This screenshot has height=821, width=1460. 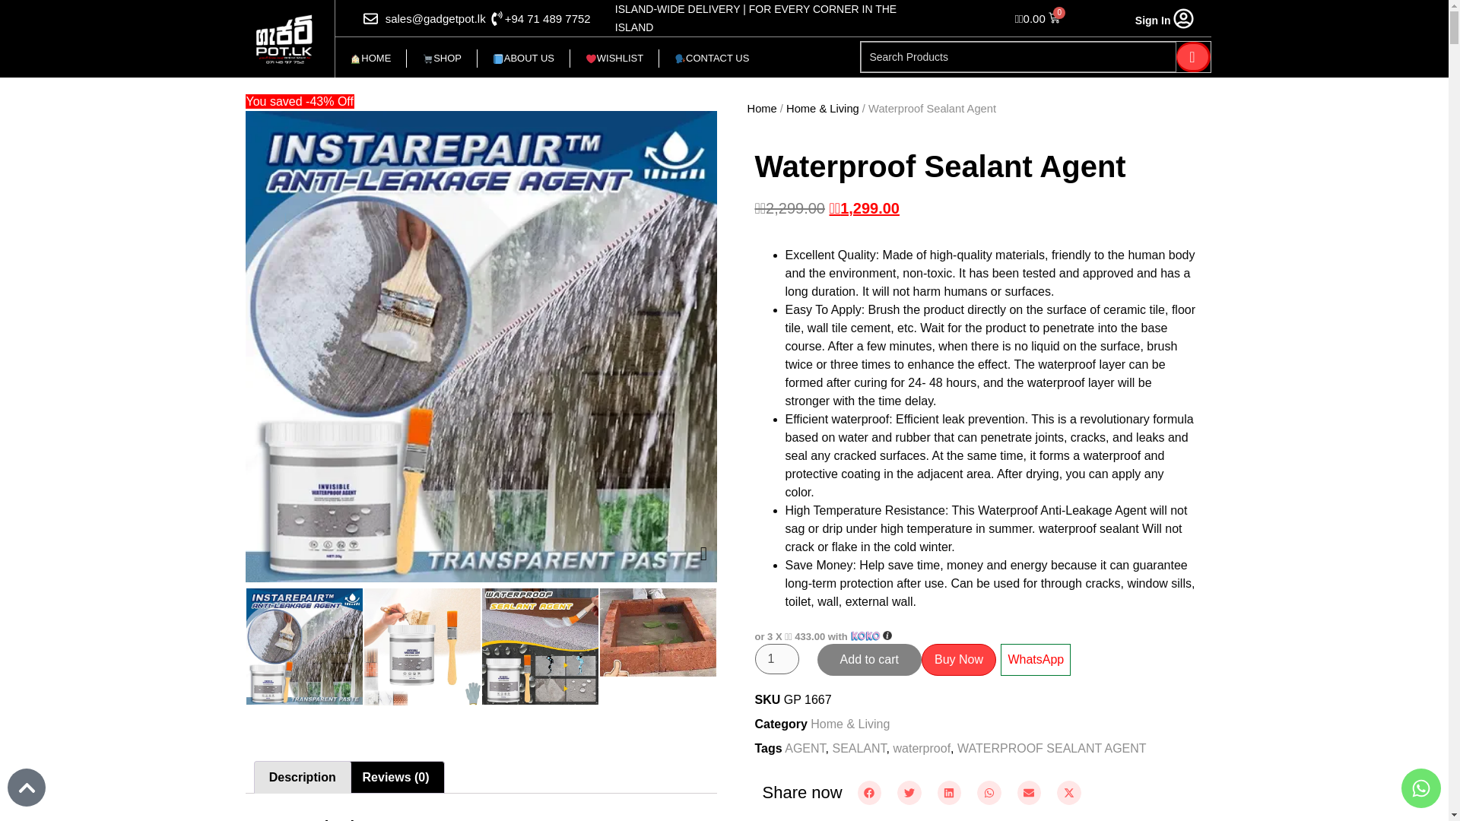 I want to click on Buy Now, so click(x=958, y=659).